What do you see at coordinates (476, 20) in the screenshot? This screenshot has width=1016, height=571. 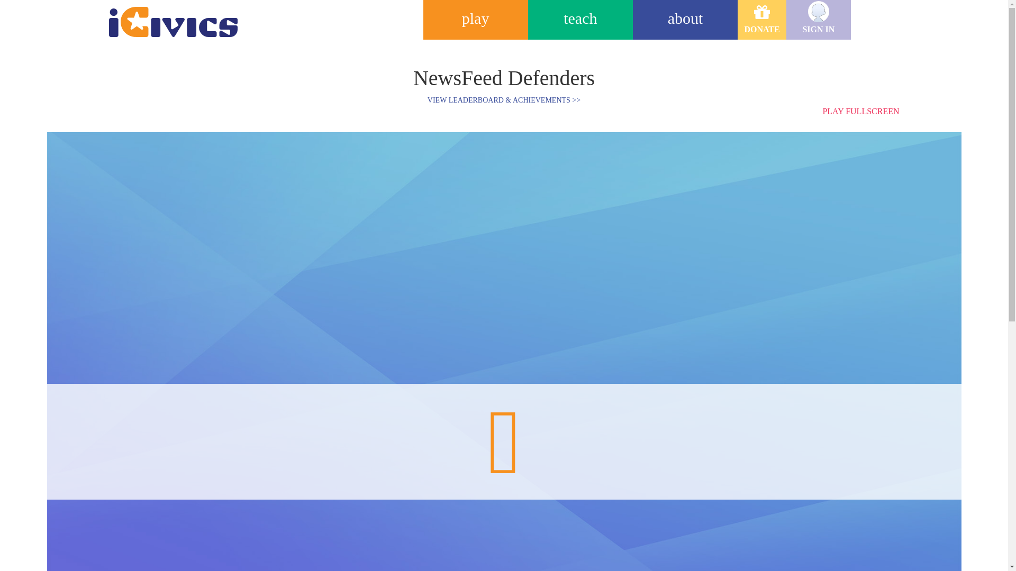 I see `Play Games` at bounding box center [476, 20].